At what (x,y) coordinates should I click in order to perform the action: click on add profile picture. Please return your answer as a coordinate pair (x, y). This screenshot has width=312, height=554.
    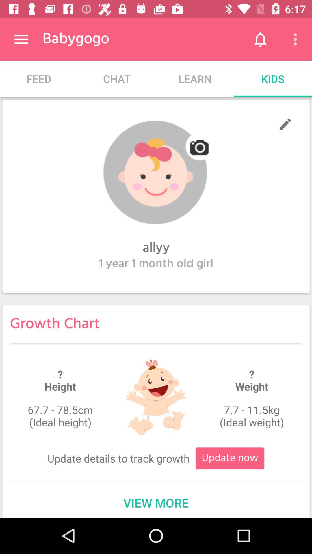
    Looking at the image, I should click on (156, 173).